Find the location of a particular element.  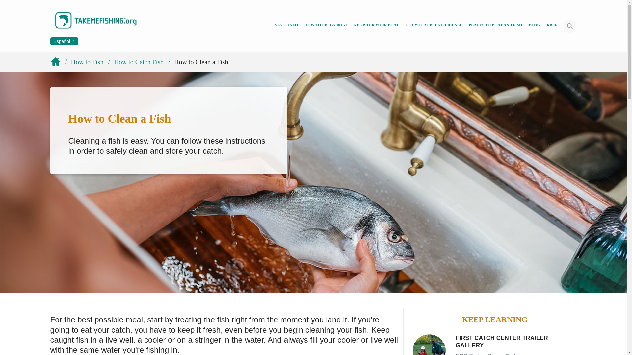

Register Your Boat is located at coordinates (376, 26).